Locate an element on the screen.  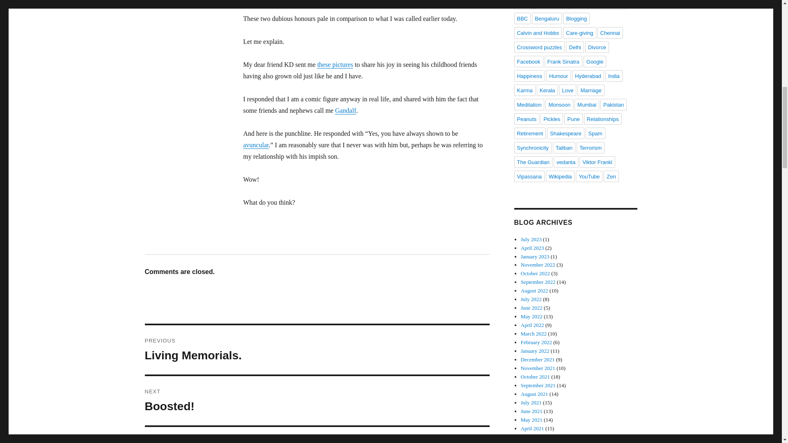
Australia is located at coordinates (613, 5).